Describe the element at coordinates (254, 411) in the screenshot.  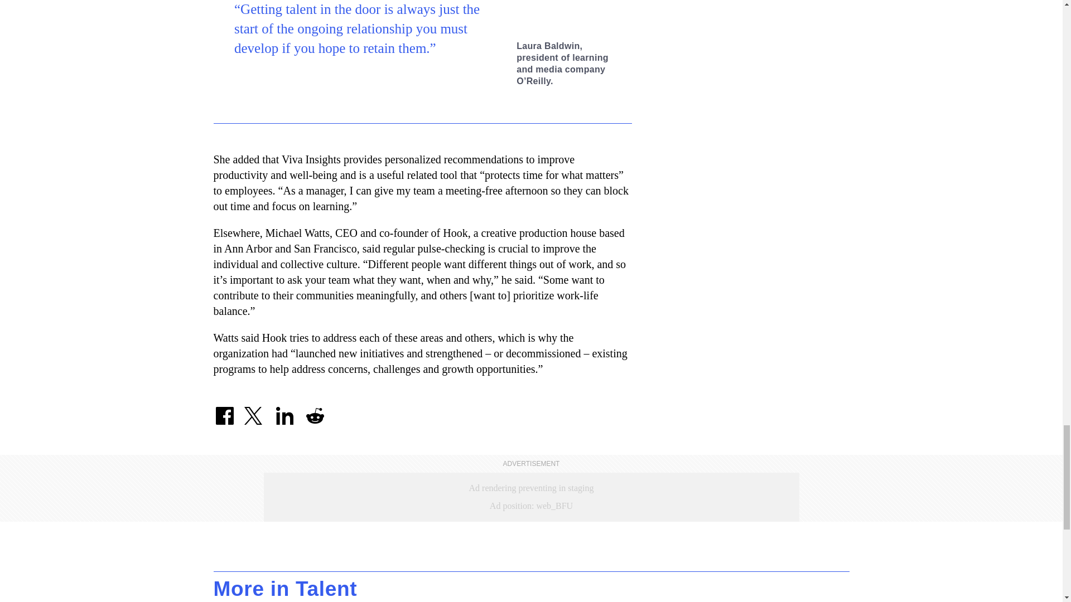
I see `Share on Twitter` at that location.